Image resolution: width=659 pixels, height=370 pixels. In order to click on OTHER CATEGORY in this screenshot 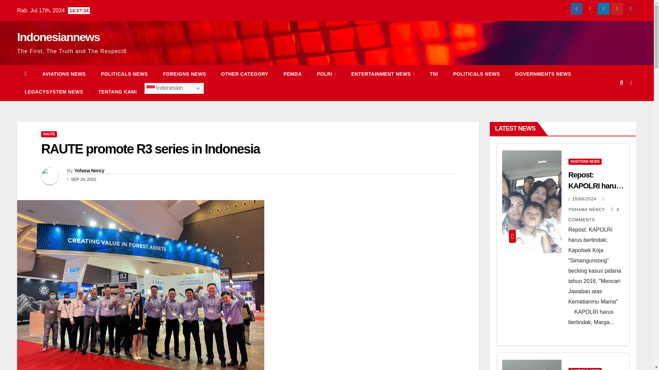, I will do `click(245, 74)`.